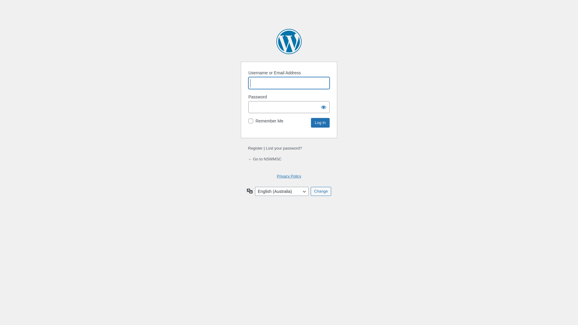 Image resolution: width=578 pixels, height=325 pixels. Describe the element at coordinates (289, 176) in the screenshot. I see `Privacy Policy` at that location.